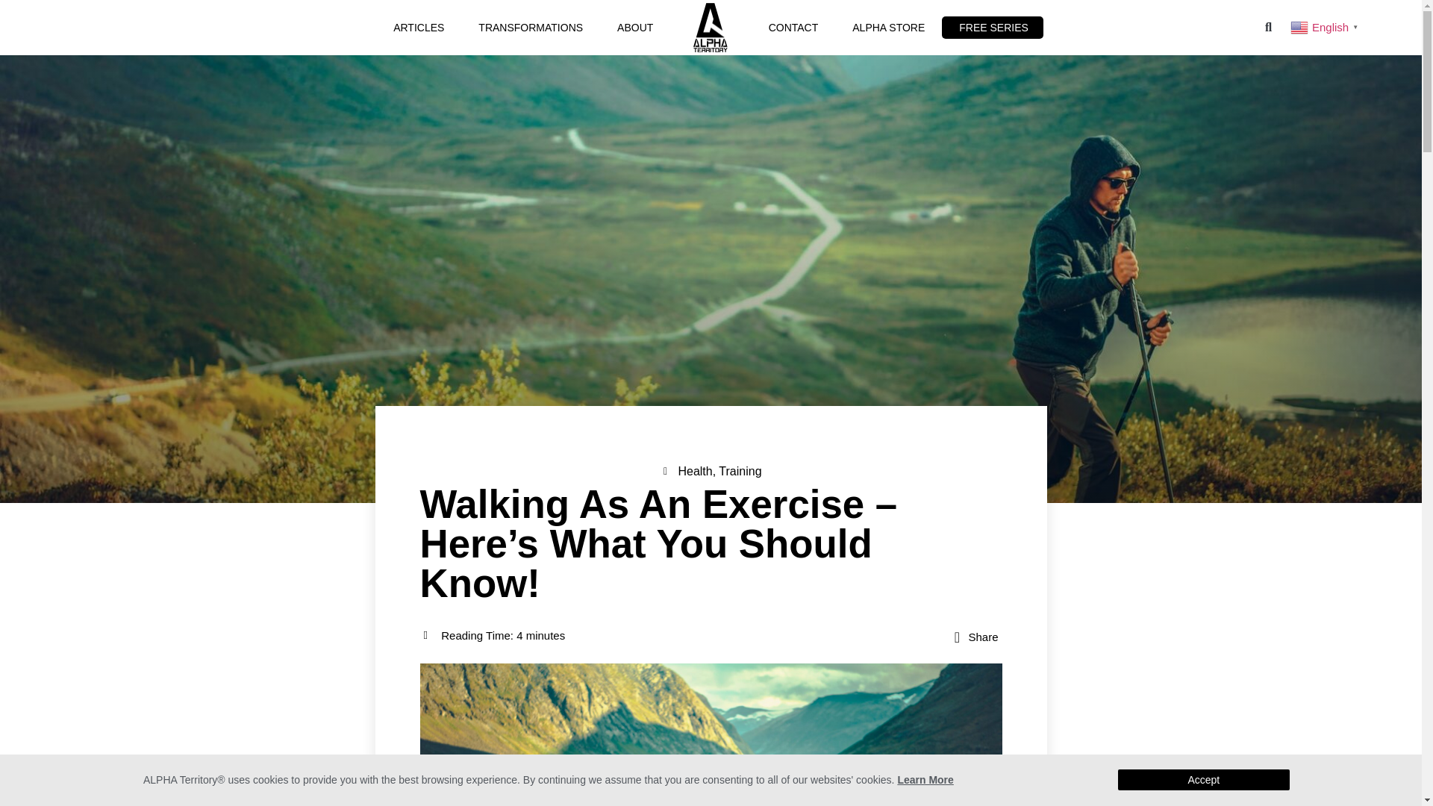  I want to click on ALPHA STORE, so click(888, 27).